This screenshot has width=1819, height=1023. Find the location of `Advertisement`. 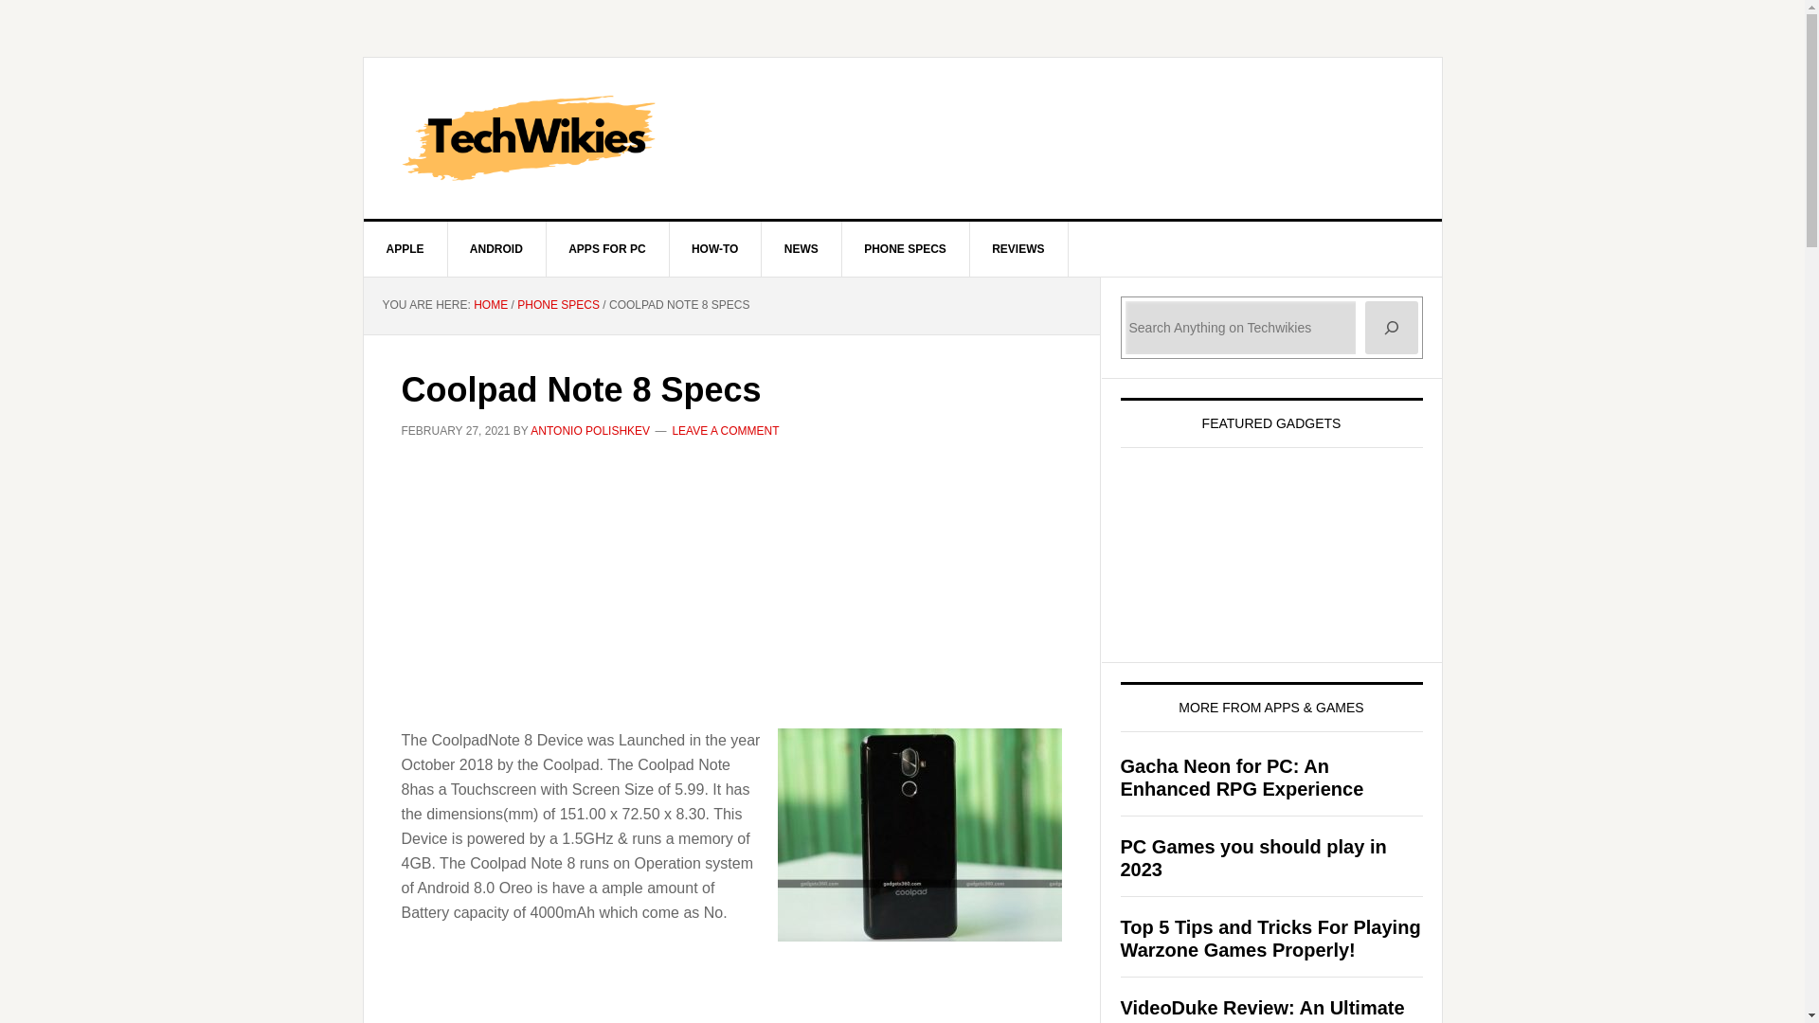

Advertisement is located at coordinates (731, 994).